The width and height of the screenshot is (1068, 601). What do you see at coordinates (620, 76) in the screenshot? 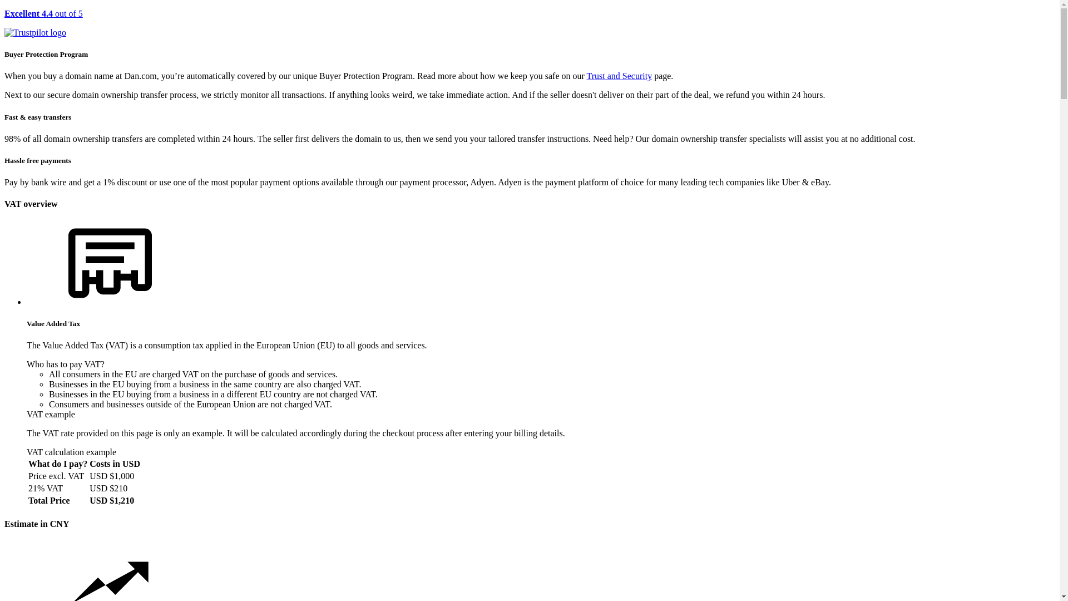
I see `Trust and Security` at bounding box center [620, 76].